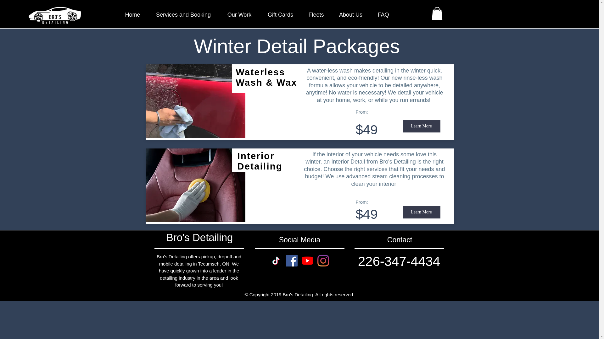 The height and width of the screenshot is (339, 604). I want to click on Our Work, so click(239, 14).